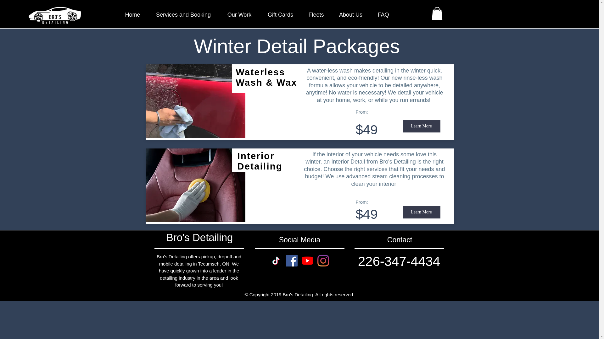 The height and width of the screenshot is (339, 604). I want to click on Our Work, so click(239, 14).